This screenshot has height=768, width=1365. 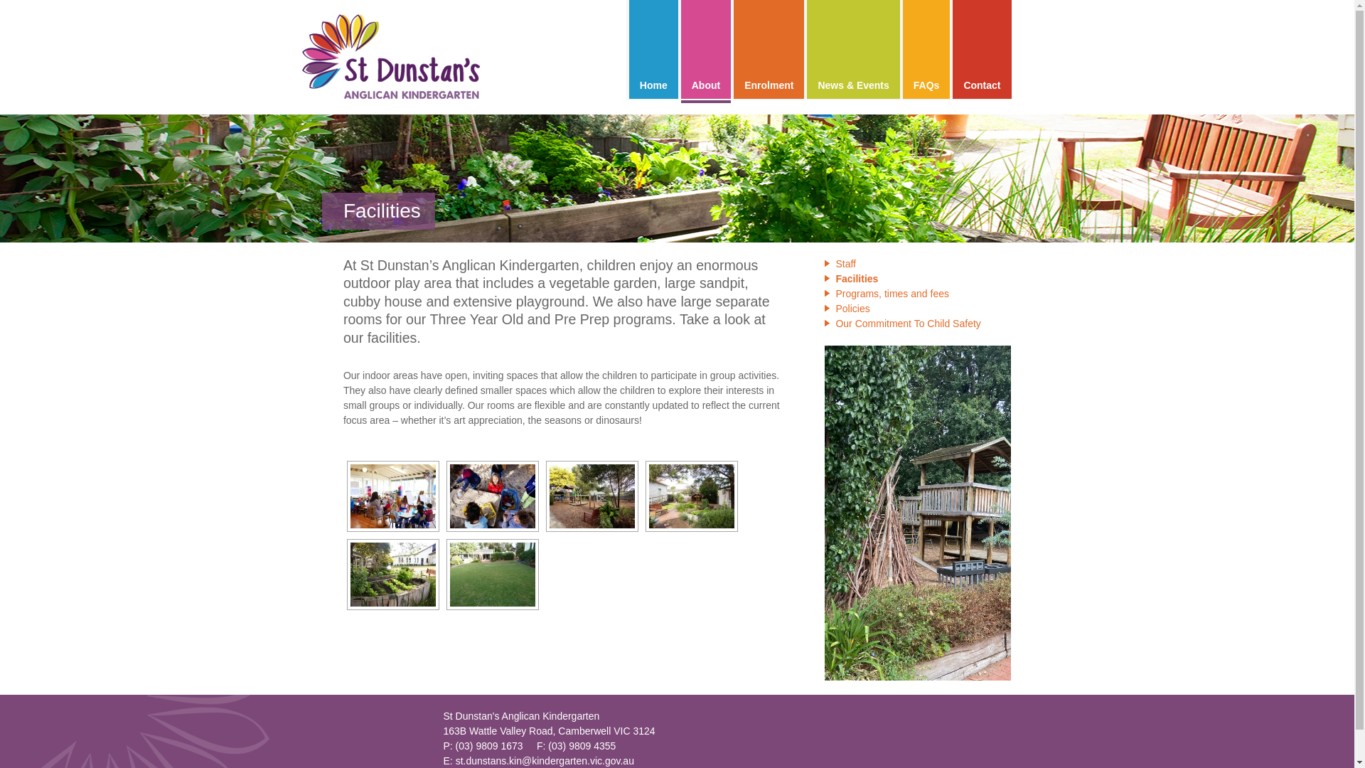 What do you see at coordinates (918, 309) in the screenshot?
I see `Policies` at bounding box center [918, 309].